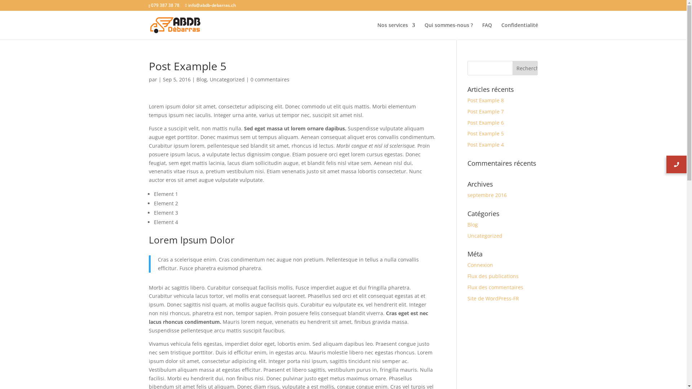  Describe the element at coordinates (487, 31) in the screenshot. I see `FAQ` at that location.